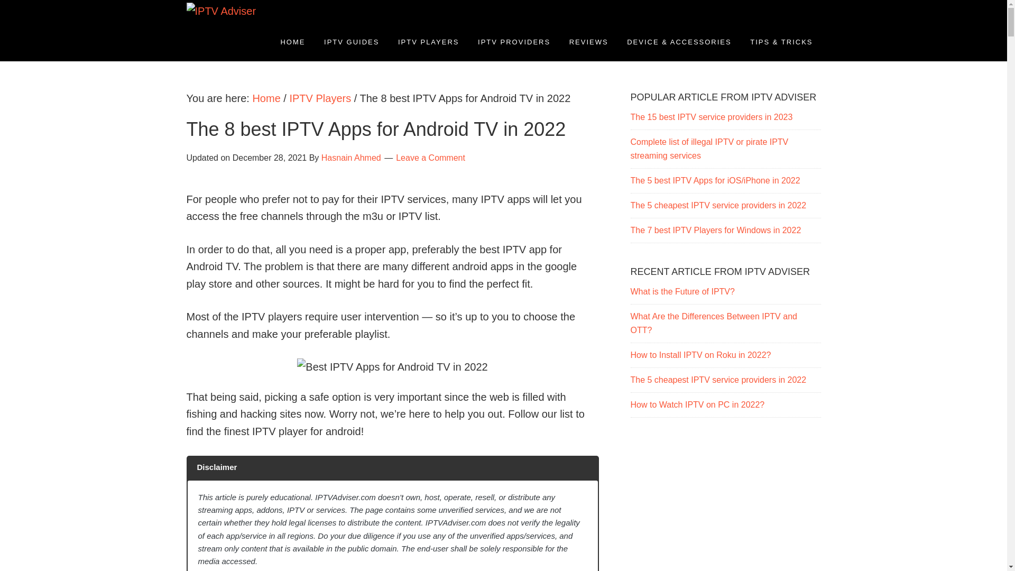 This screenshot has width=1015, height=571. Describe the element at coordinates (292, 42) in the screenshot. I see `HOME` at that location.